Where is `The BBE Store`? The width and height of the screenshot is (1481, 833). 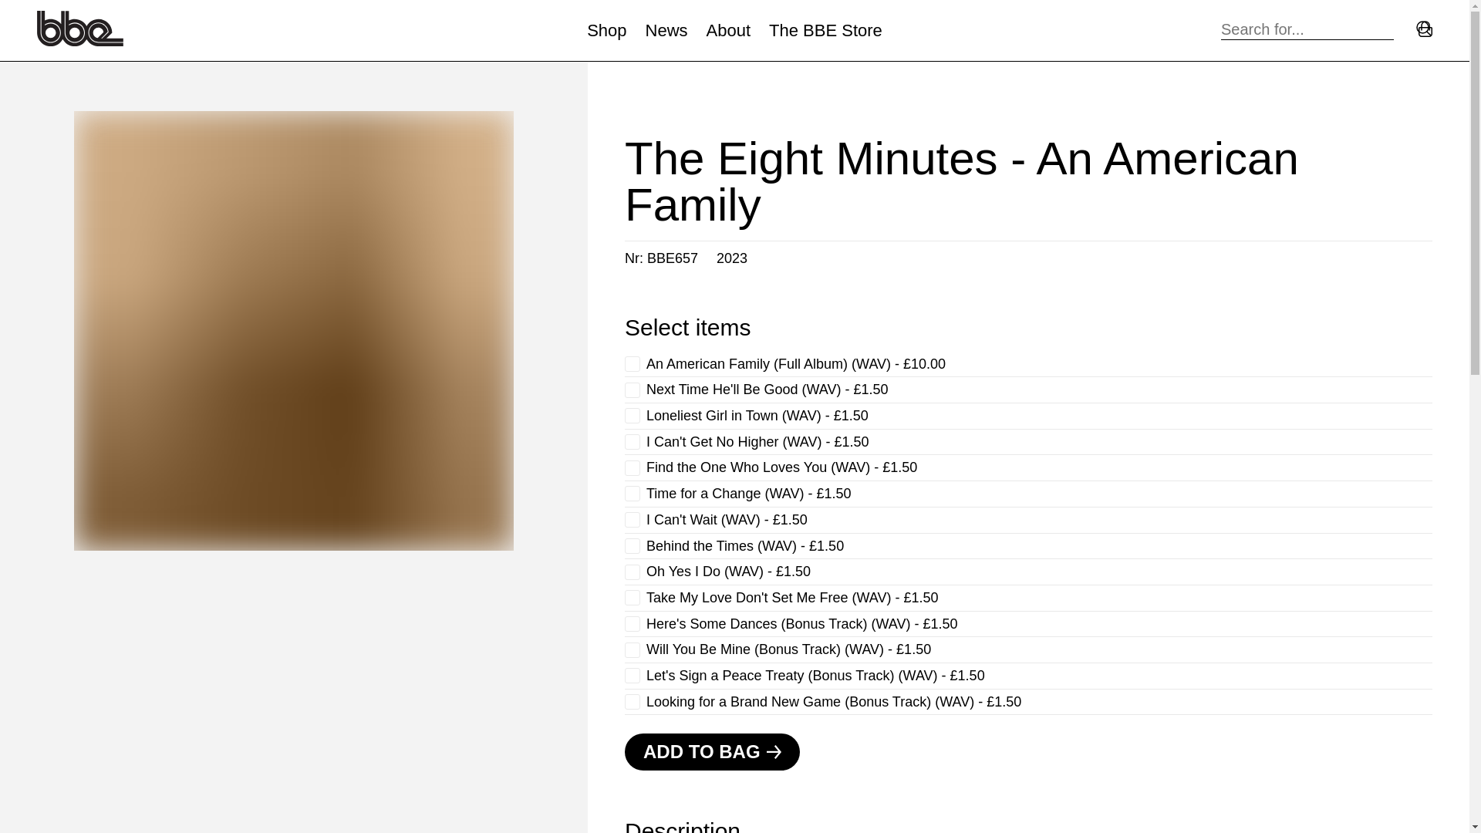 The BBE Store is located at coordinates (825, 30).